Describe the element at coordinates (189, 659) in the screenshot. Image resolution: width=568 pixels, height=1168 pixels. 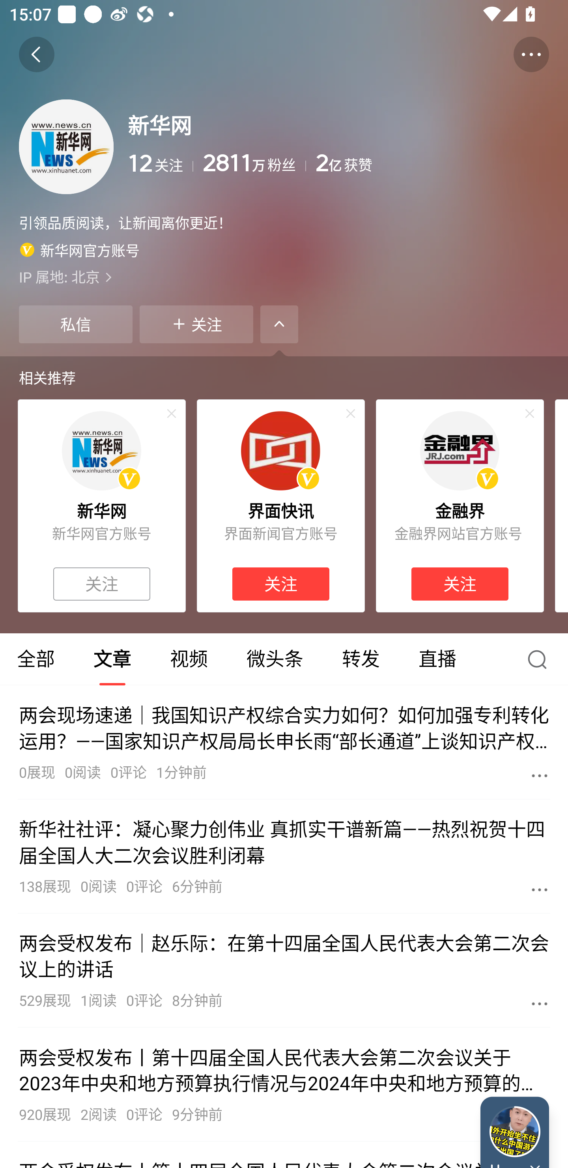
I see `视频` at that location.